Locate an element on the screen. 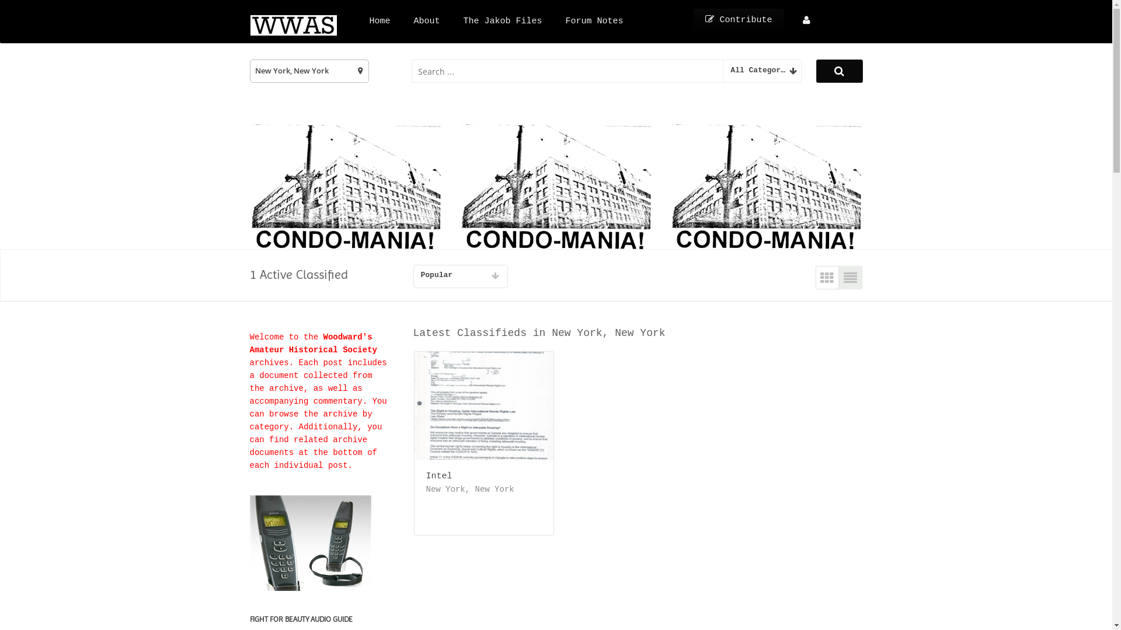 This screenshot has width=1121, height=630. vpd-foi-3-0168 is located at coordinates (488, 406).